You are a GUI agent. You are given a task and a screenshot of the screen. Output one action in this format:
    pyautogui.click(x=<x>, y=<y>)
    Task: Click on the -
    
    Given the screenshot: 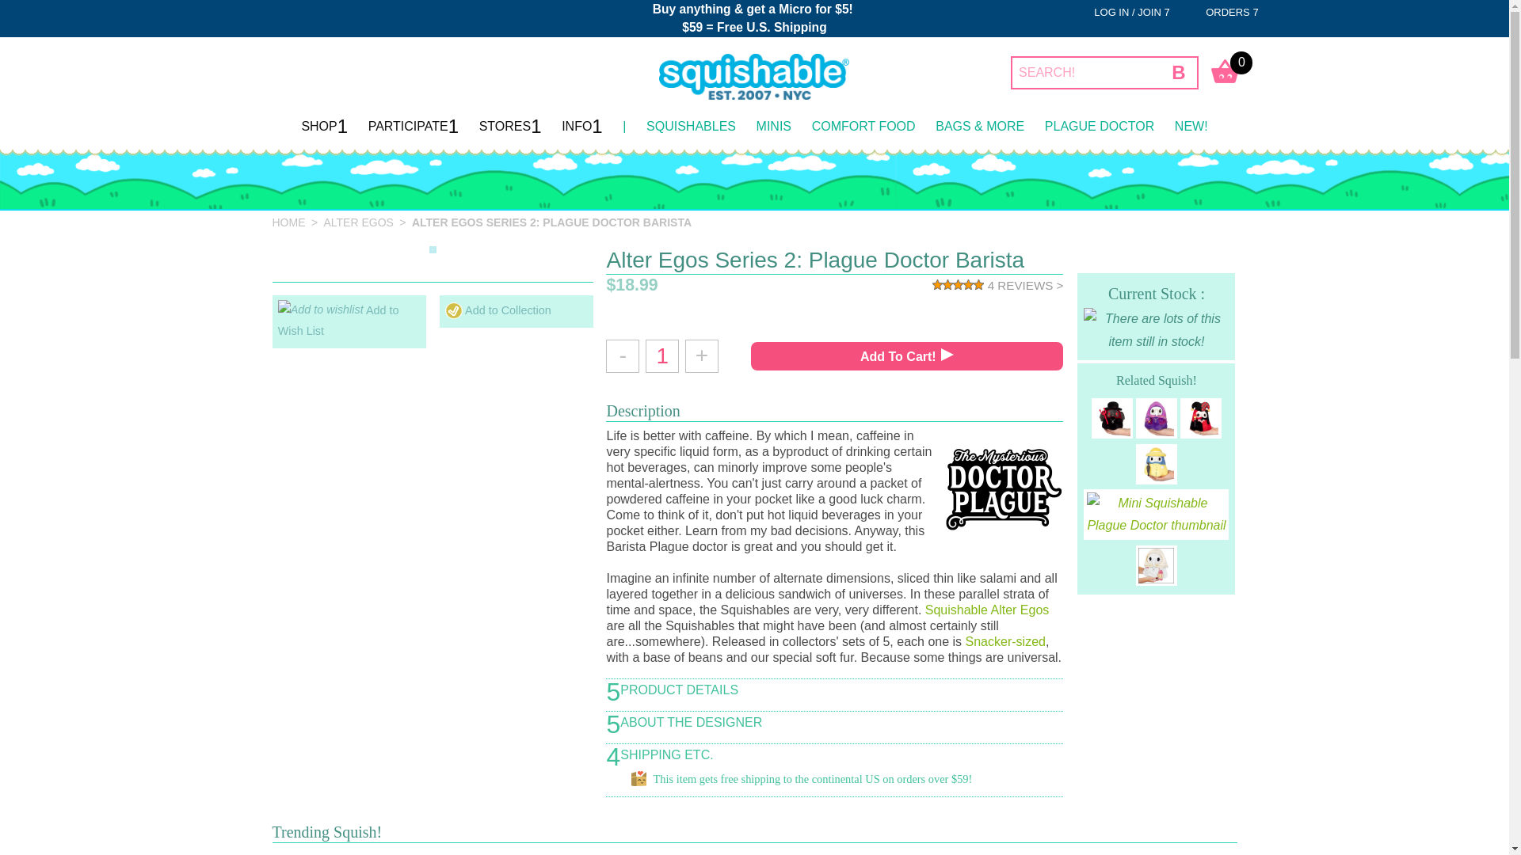 What is the action you would take?
    pyautogui.click(x=622, y=355)
    